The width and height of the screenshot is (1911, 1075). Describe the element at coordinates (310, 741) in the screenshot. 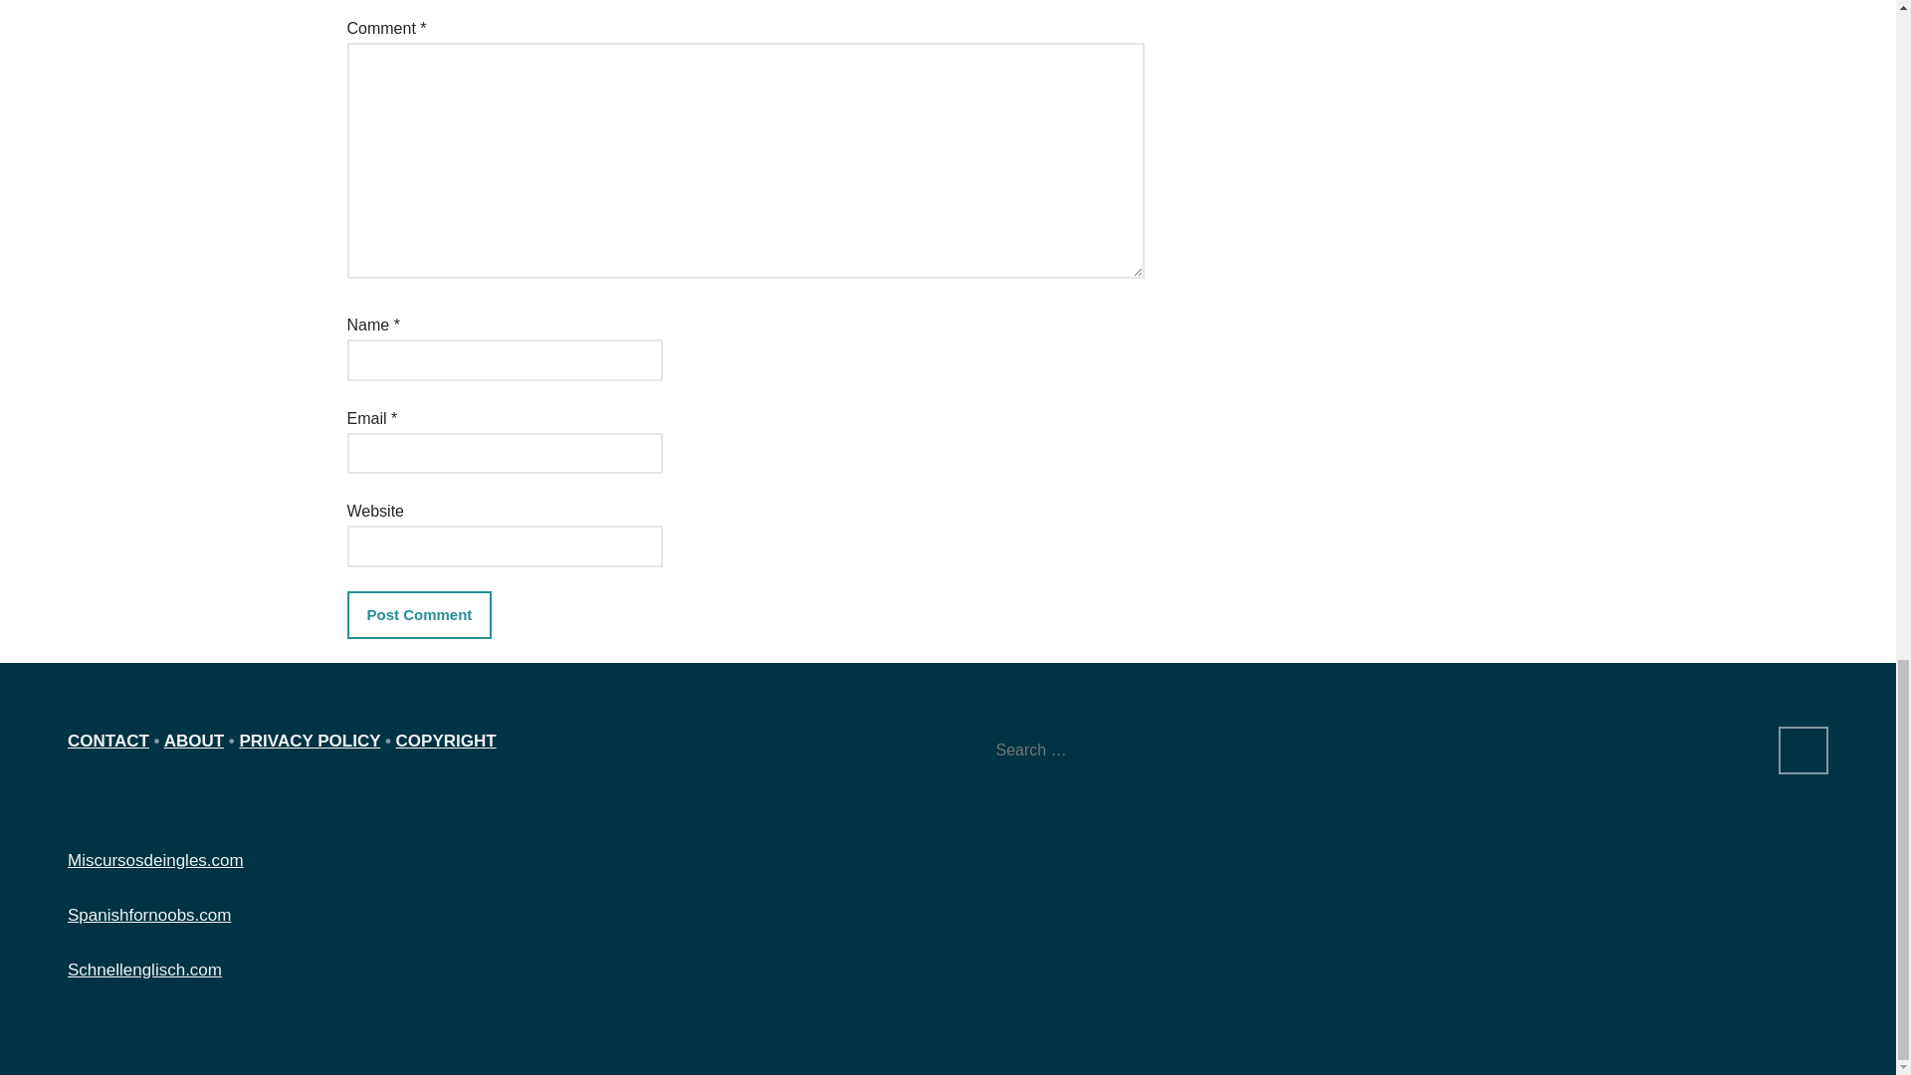

I see `PRIVACY POLICY` at that location.